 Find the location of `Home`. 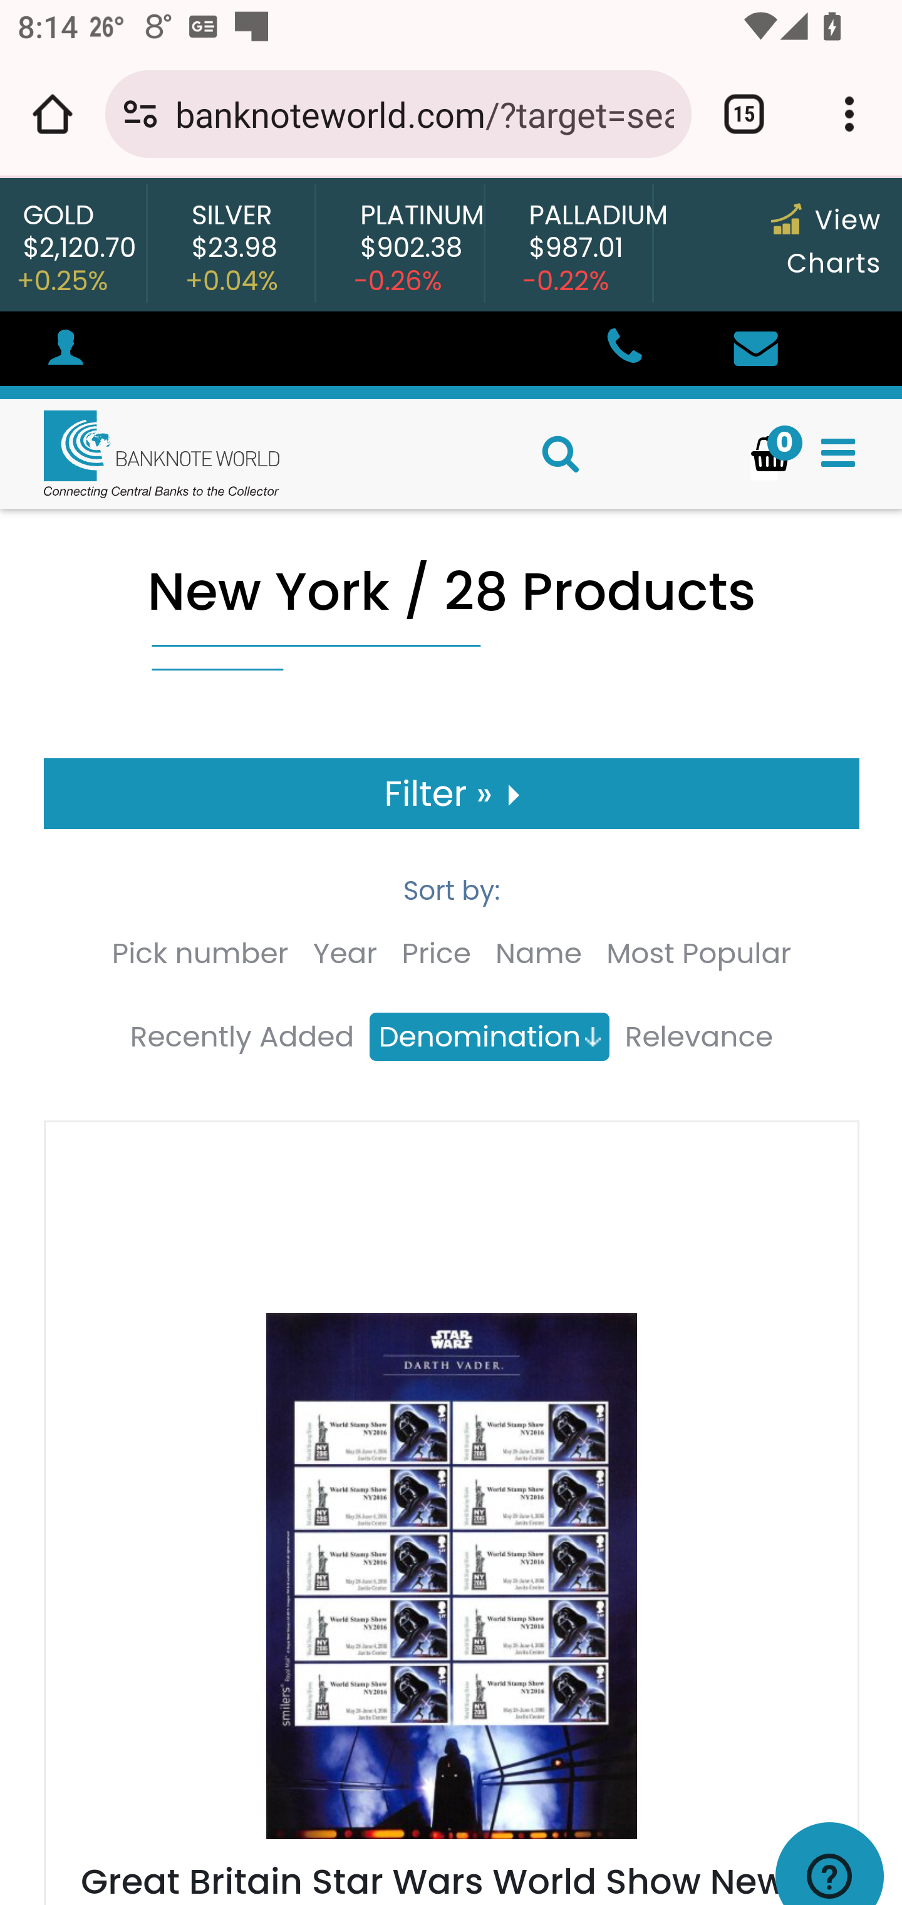

Home is located at coordinates (140, 454).